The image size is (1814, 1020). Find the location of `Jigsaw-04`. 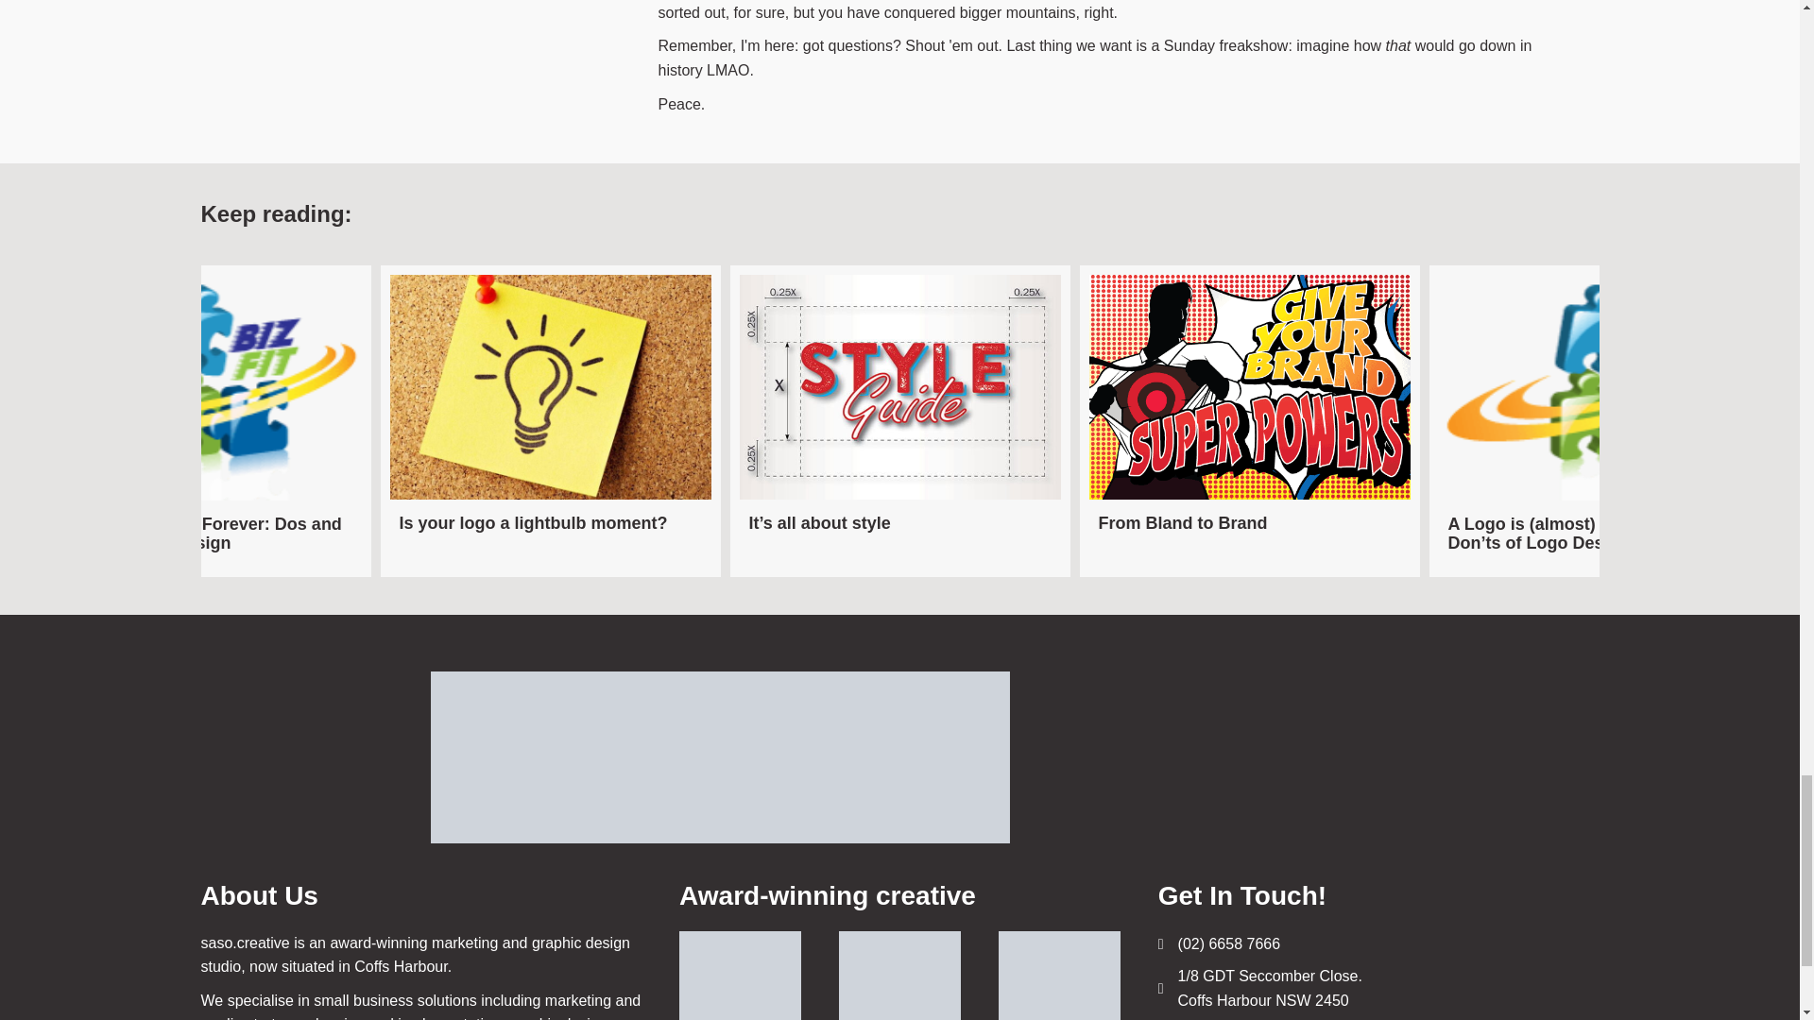

Jigsaw-04 is located at coordinates (200, 387).